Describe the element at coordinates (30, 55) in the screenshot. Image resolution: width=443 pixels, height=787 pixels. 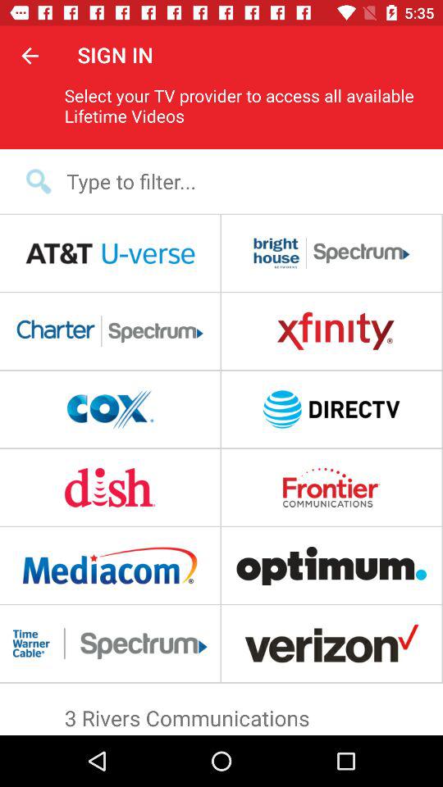
I see `launch item next to select your tv` at that location.